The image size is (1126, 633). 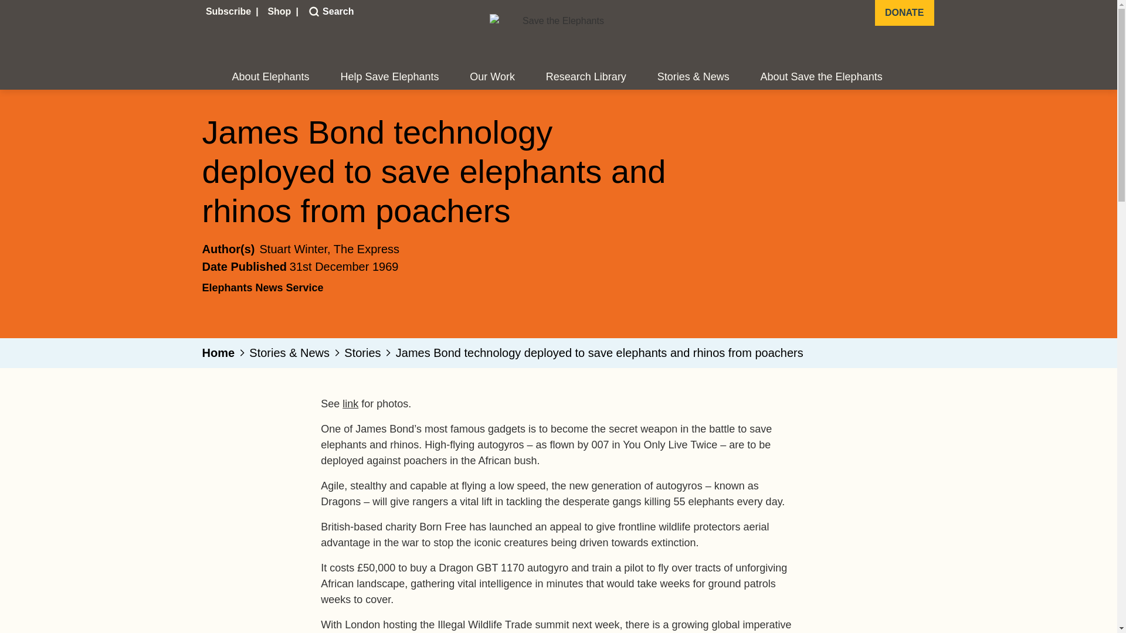 I want to click on About Elephants, so click(x=271, y=77).